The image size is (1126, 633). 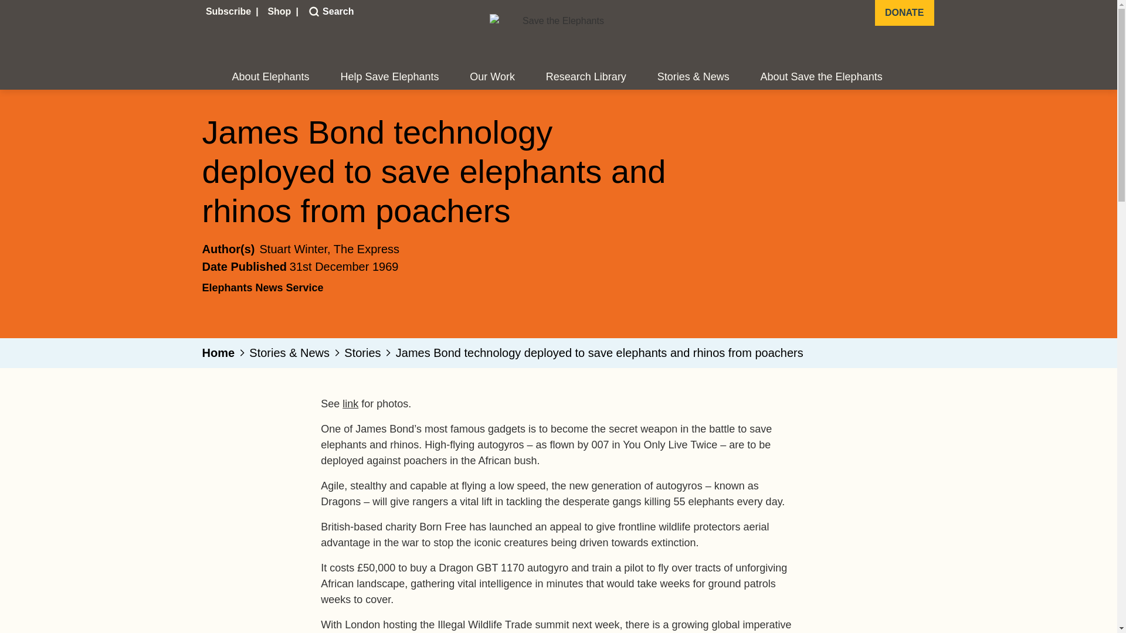 I want to click on About Elephants, so click(x=271, y=77).